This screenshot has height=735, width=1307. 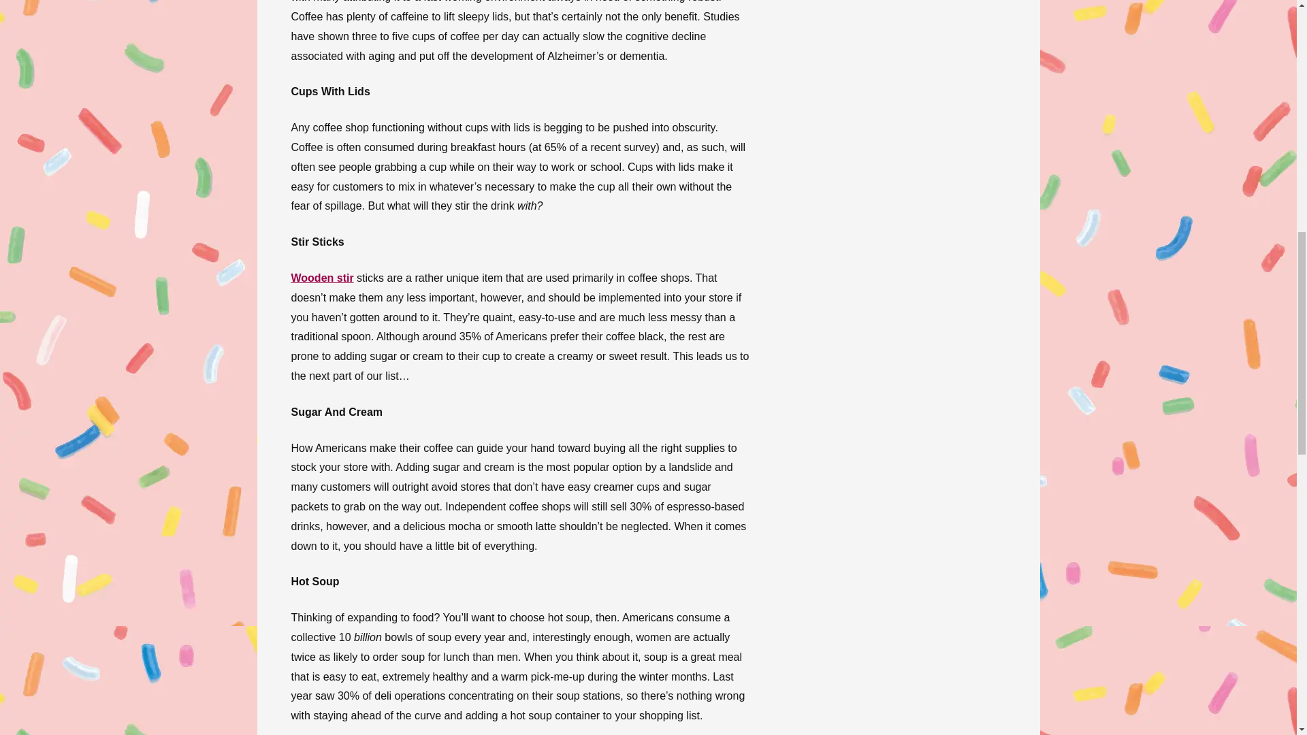 What do you see at coordinates (323, 278) in the screenshot?
I see `Wooden stir` at bounding box center [323, 278].